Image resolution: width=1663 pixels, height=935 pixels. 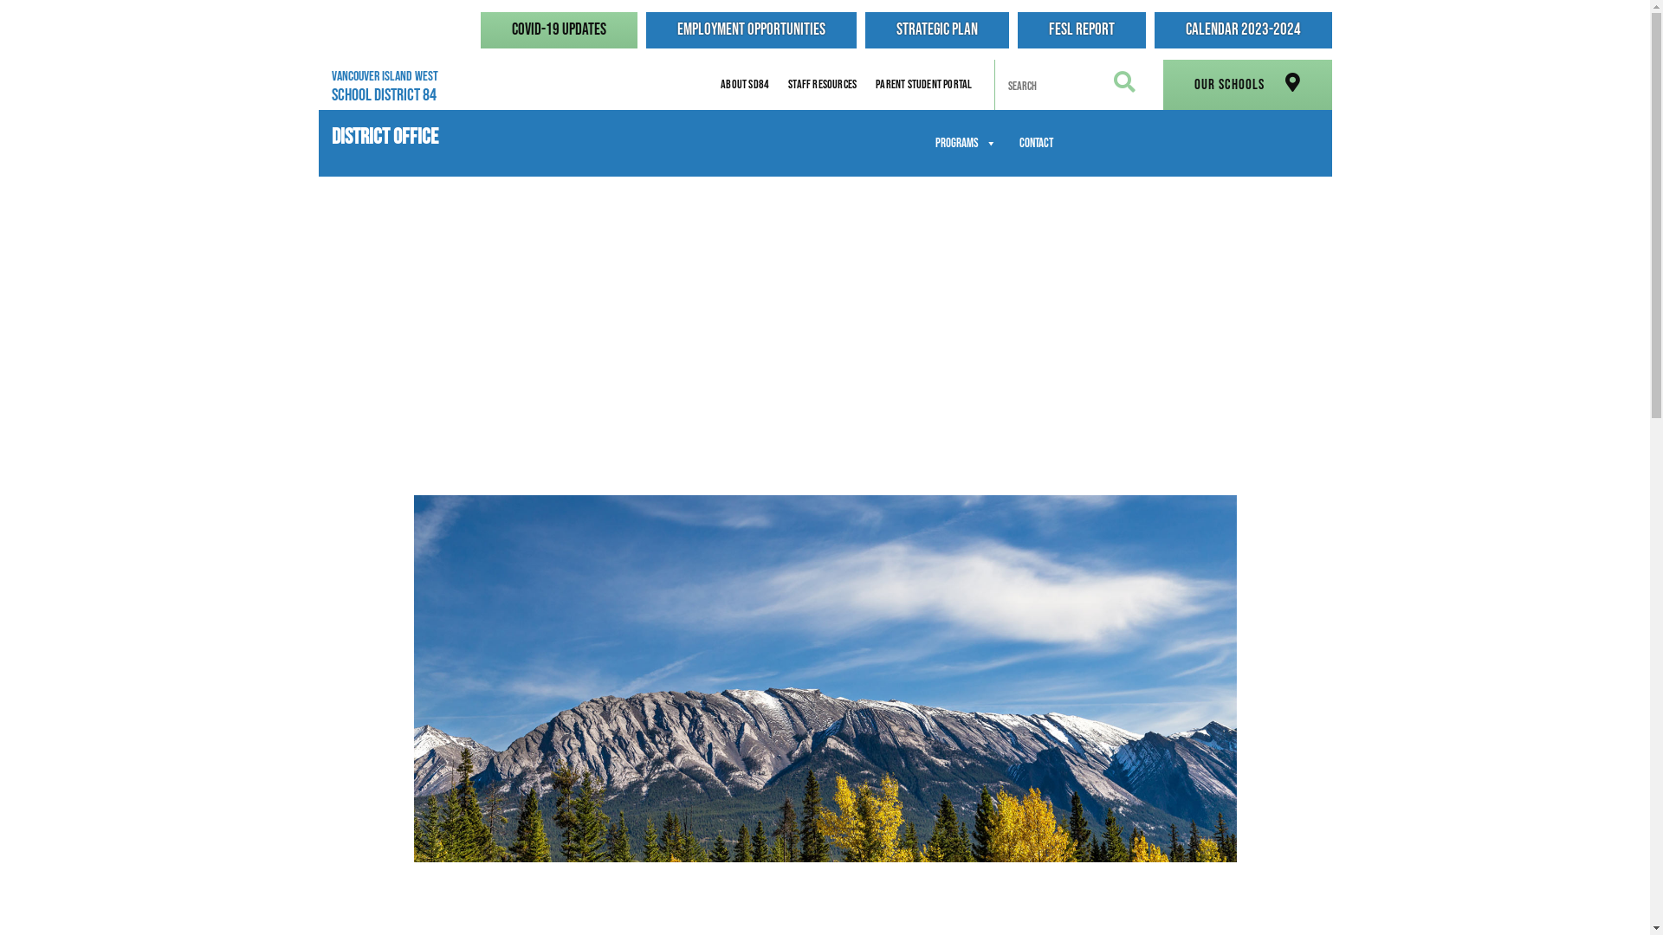 I want to click on CONTACT, so click(x=1036, y=144).